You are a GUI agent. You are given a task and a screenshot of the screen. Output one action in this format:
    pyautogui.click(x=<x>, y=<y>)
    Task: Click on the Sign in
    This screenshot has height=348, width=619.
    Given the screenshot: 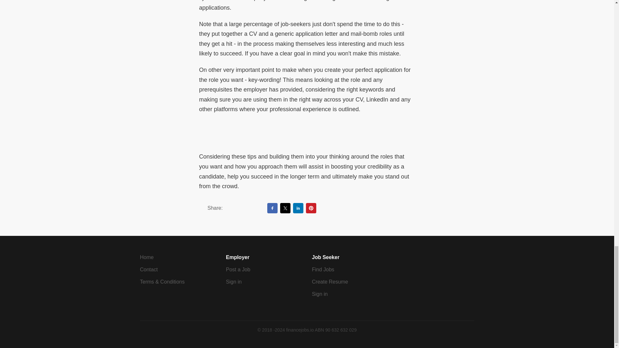 What is the action you would take?
    pyautogui.click(x=234, y=282)
    